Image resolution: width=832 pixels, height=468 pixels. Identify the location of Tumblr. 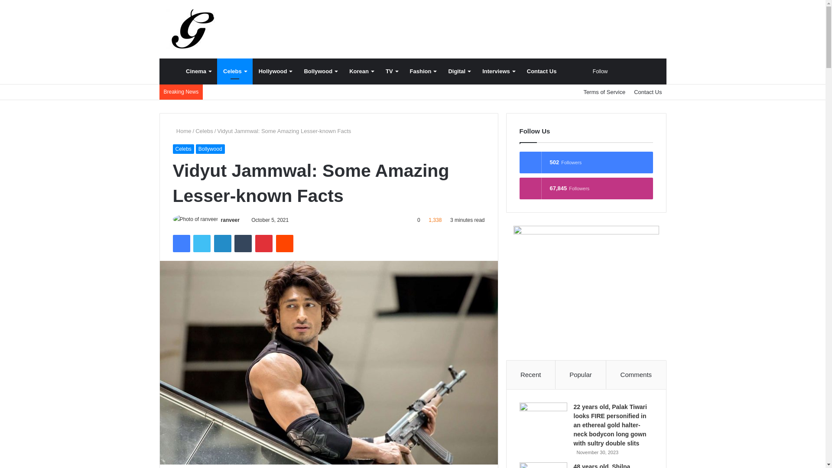
(243, 244).